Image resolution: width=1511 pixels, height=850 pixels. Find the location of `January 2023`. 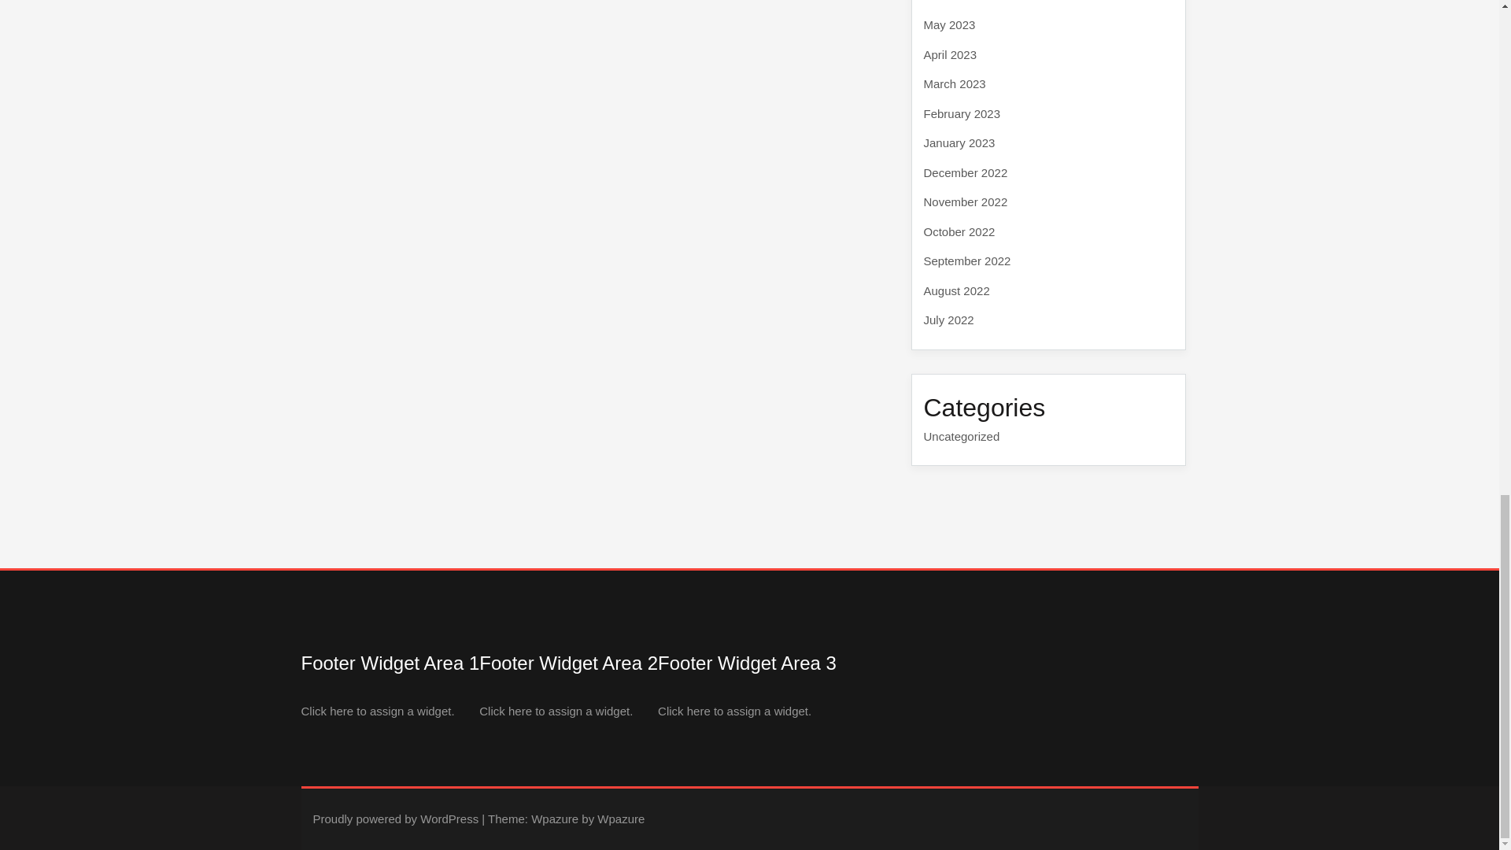

January 2023 is located at coordinates (959, 142).